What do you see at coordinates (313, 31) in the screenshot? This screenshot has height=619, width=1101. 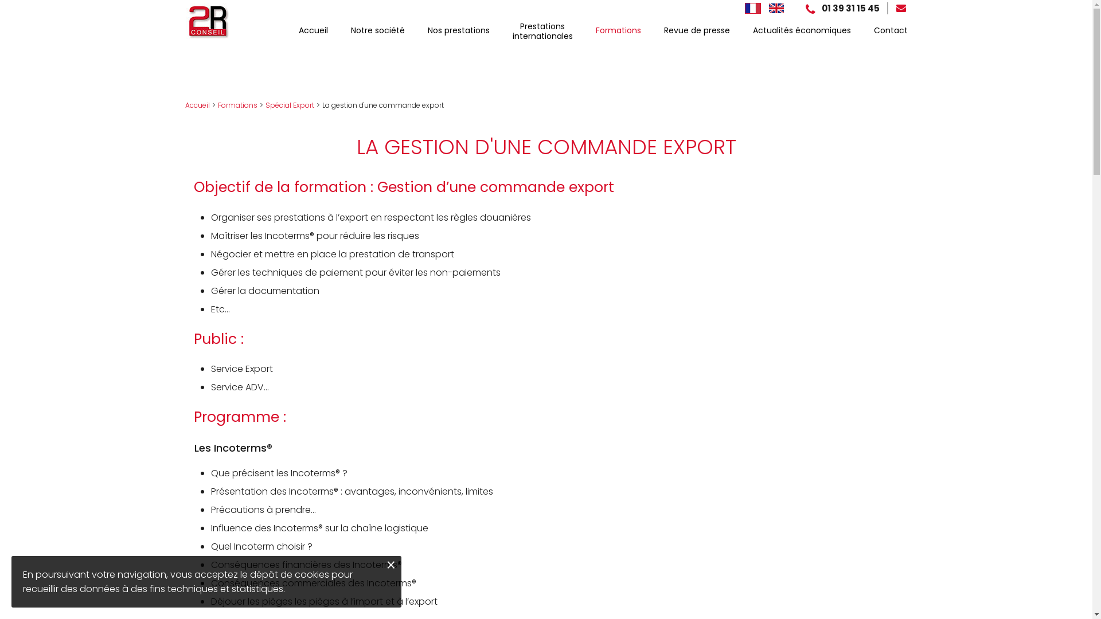 I see `Accueil` at bounding box center [313, 31].